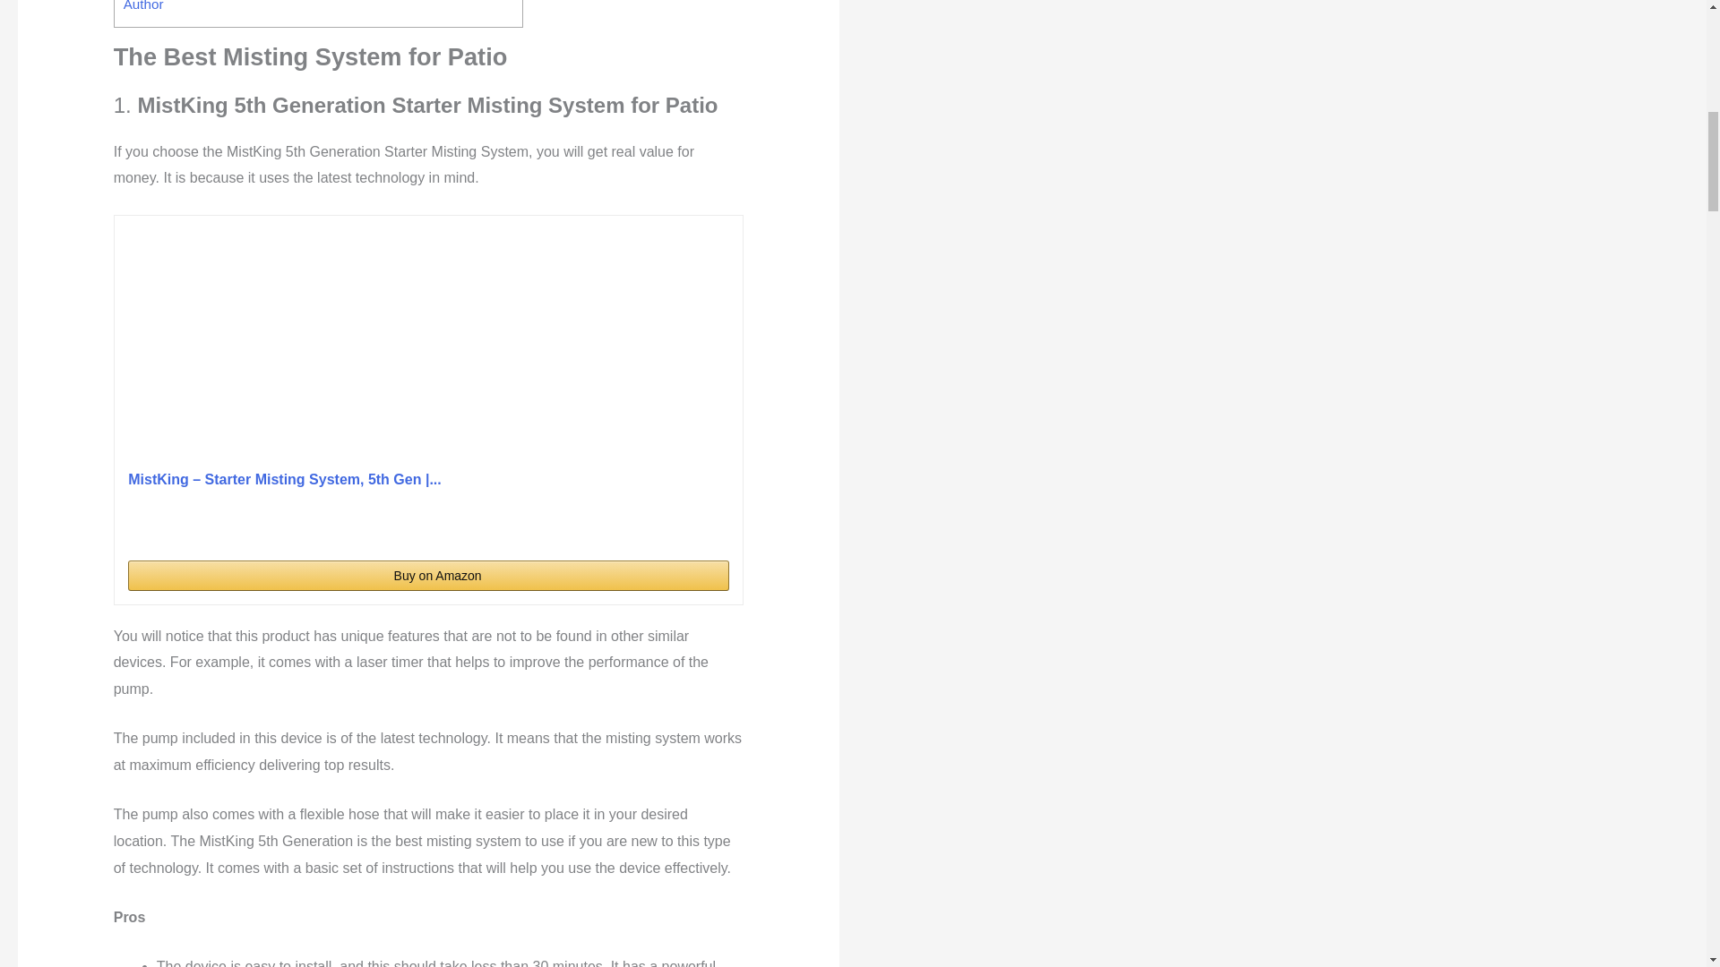 The image size is (1720, 967). Describe the element at coordinates (428, 575) in the screenshot. I see `Buy on Amazon` at that location.